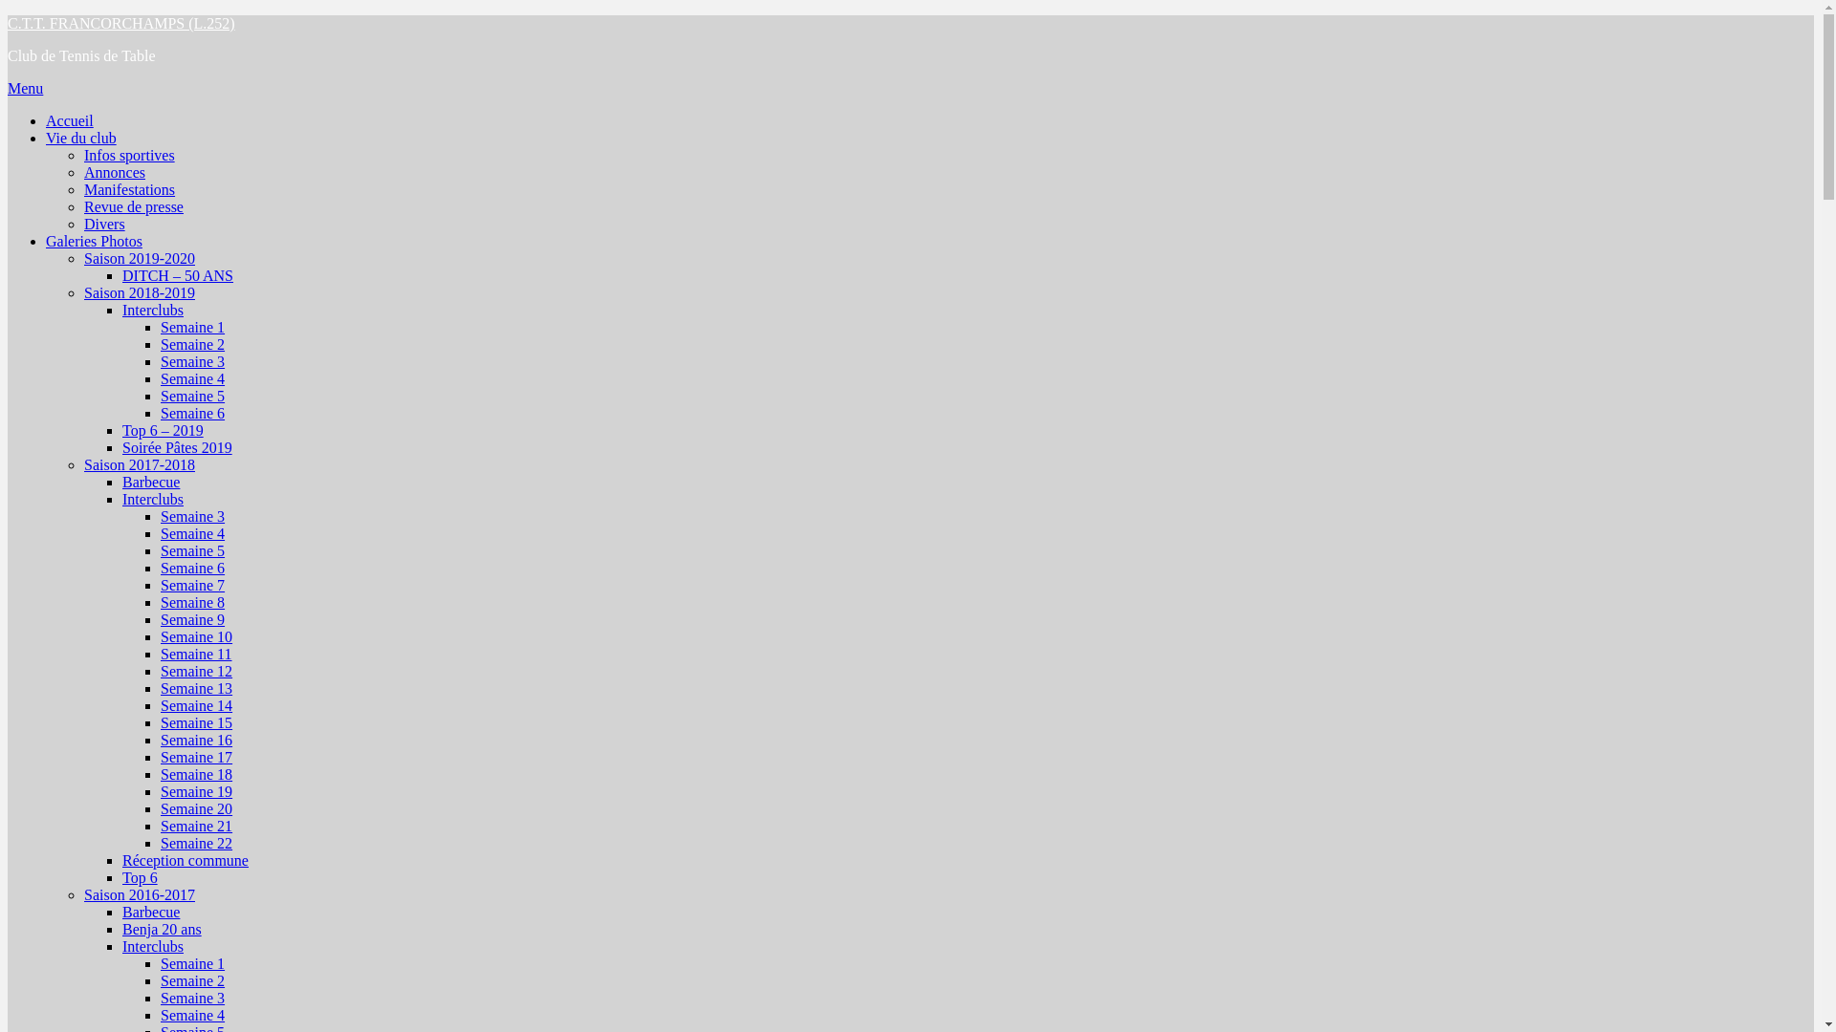 This screenshot has width=1836, height=1032. Describe the element at coordinates (193, 1015) in the screenshot. I see `Semaine 4` at that location.